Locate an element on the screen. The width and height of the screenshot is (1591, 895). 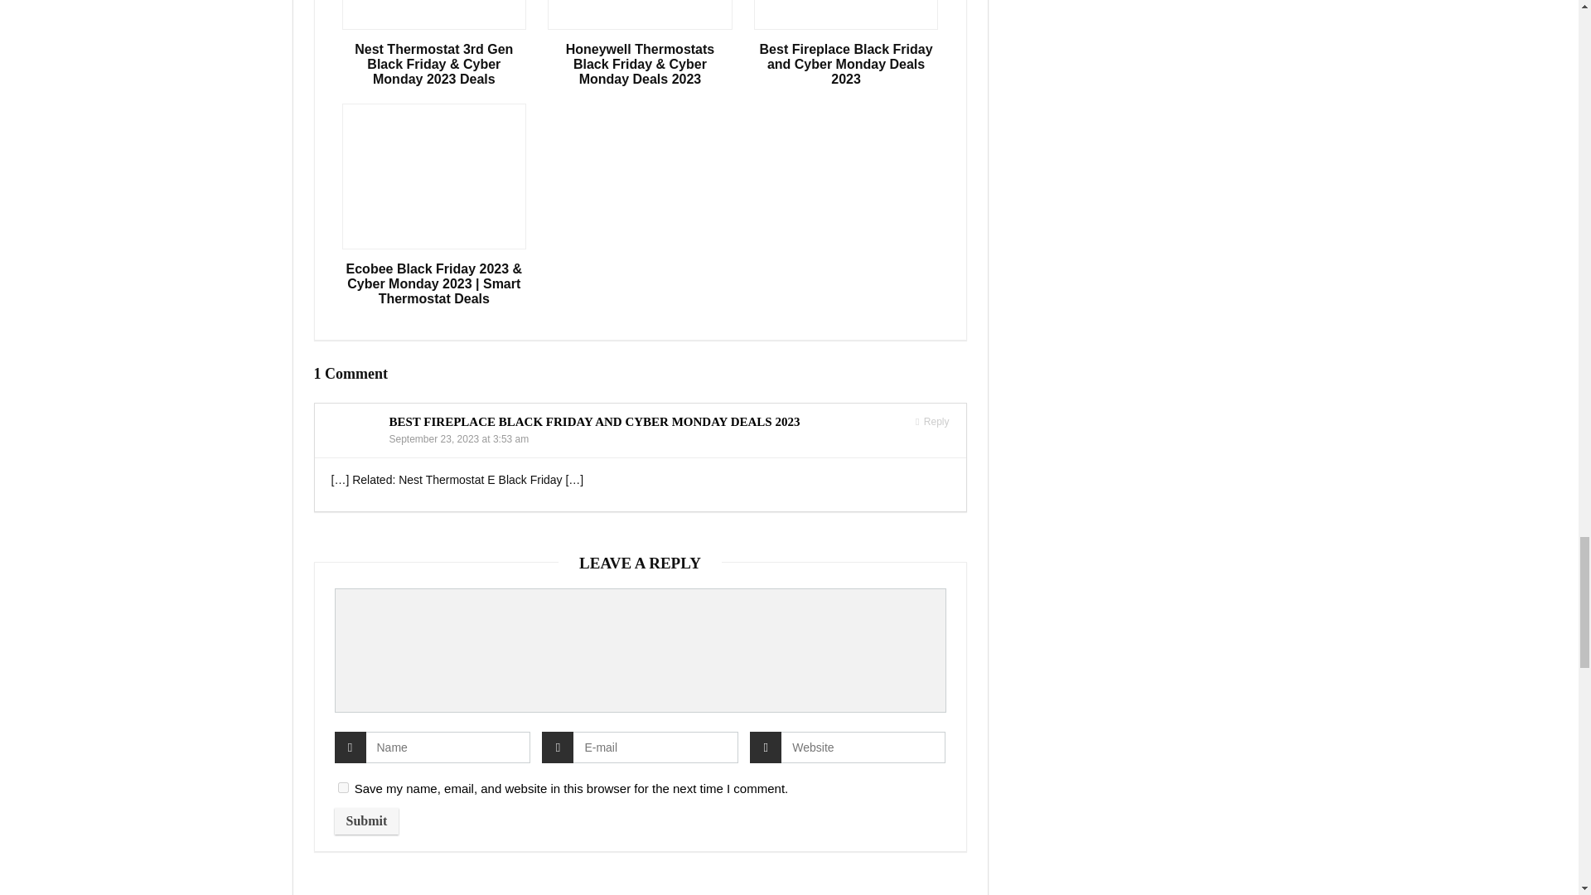
Submit is located at coordinates (366, 820).